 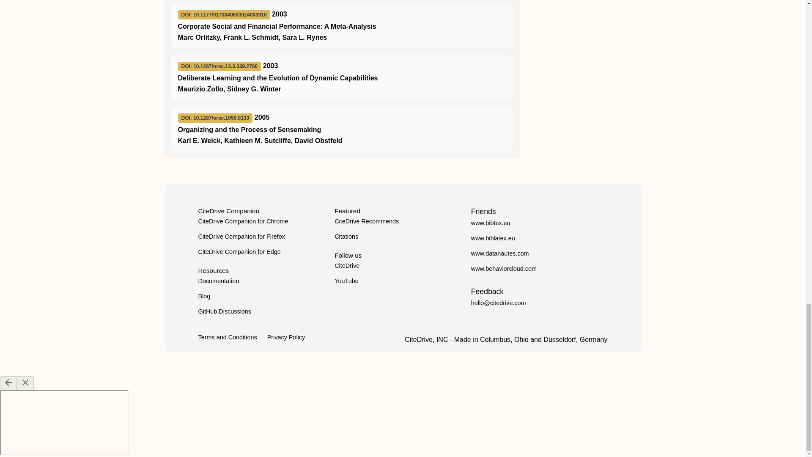 What do you see at coordinates (239, 251) in the screenshot?
I see `CiteDrive Companion for Edge` at bounding box center [239, 251].